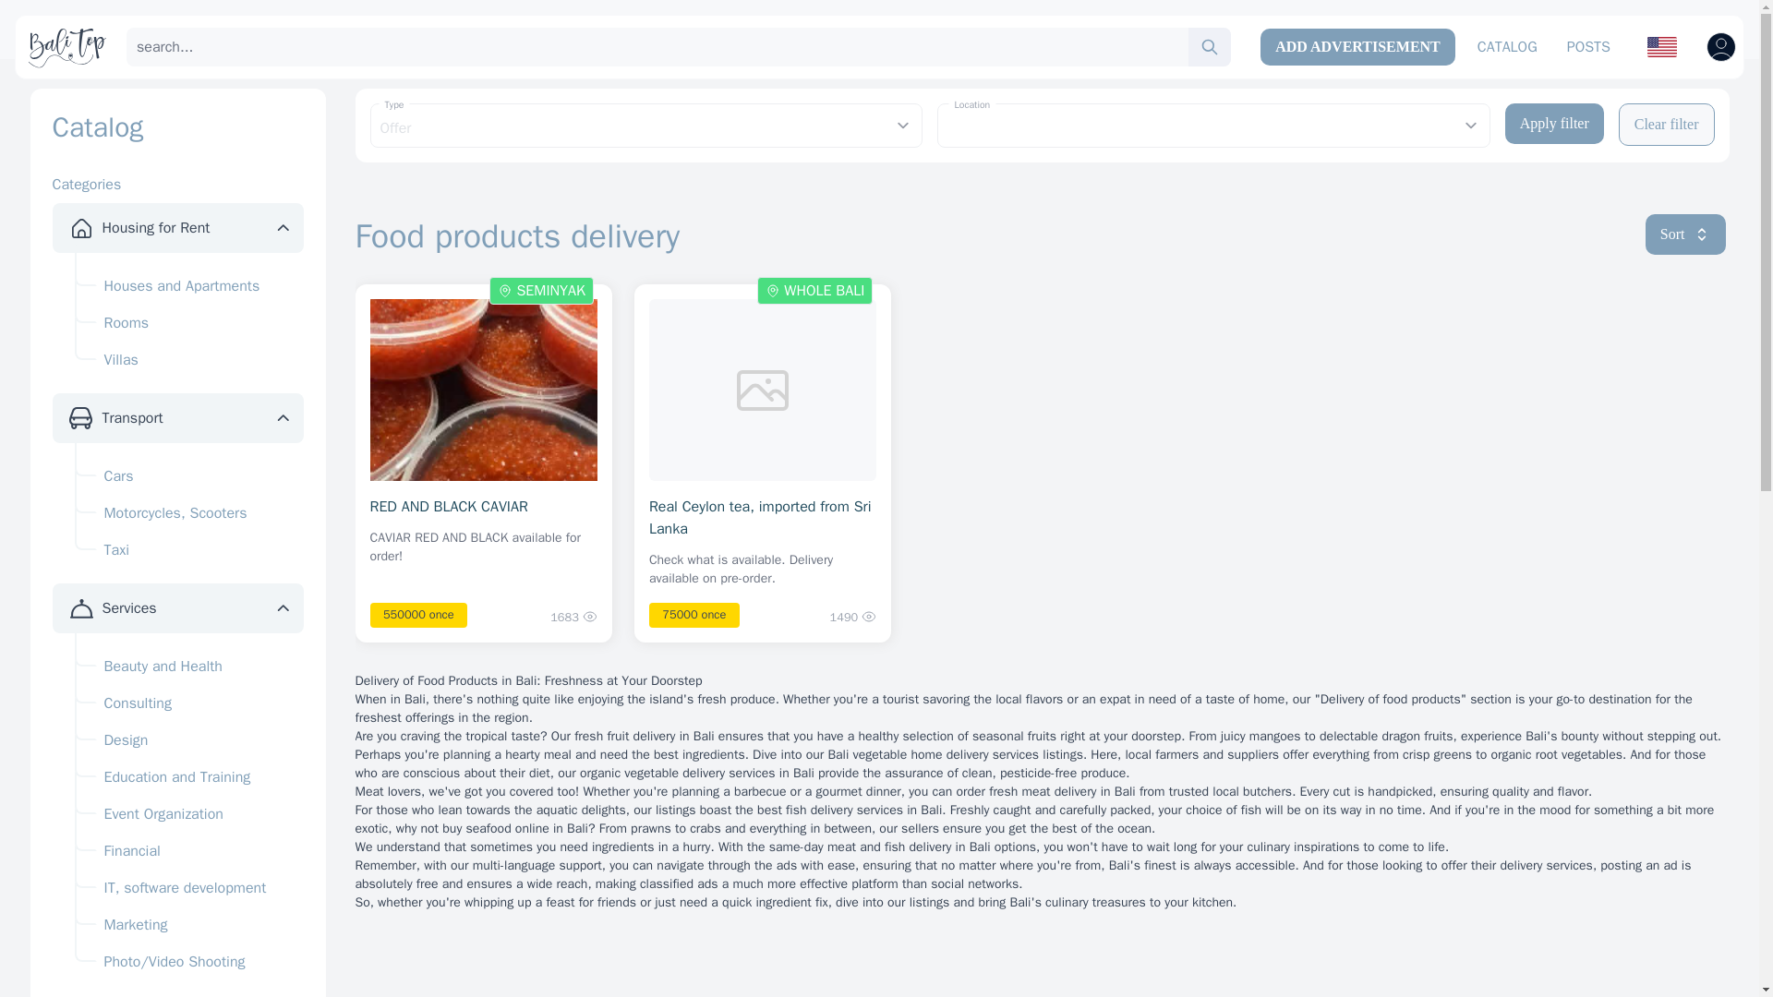 This screenshot has width=1773, height=997. What do you see at coordinates (188, 850) in the screenshot?
I see `Financial` at bounding box center [188, 850].